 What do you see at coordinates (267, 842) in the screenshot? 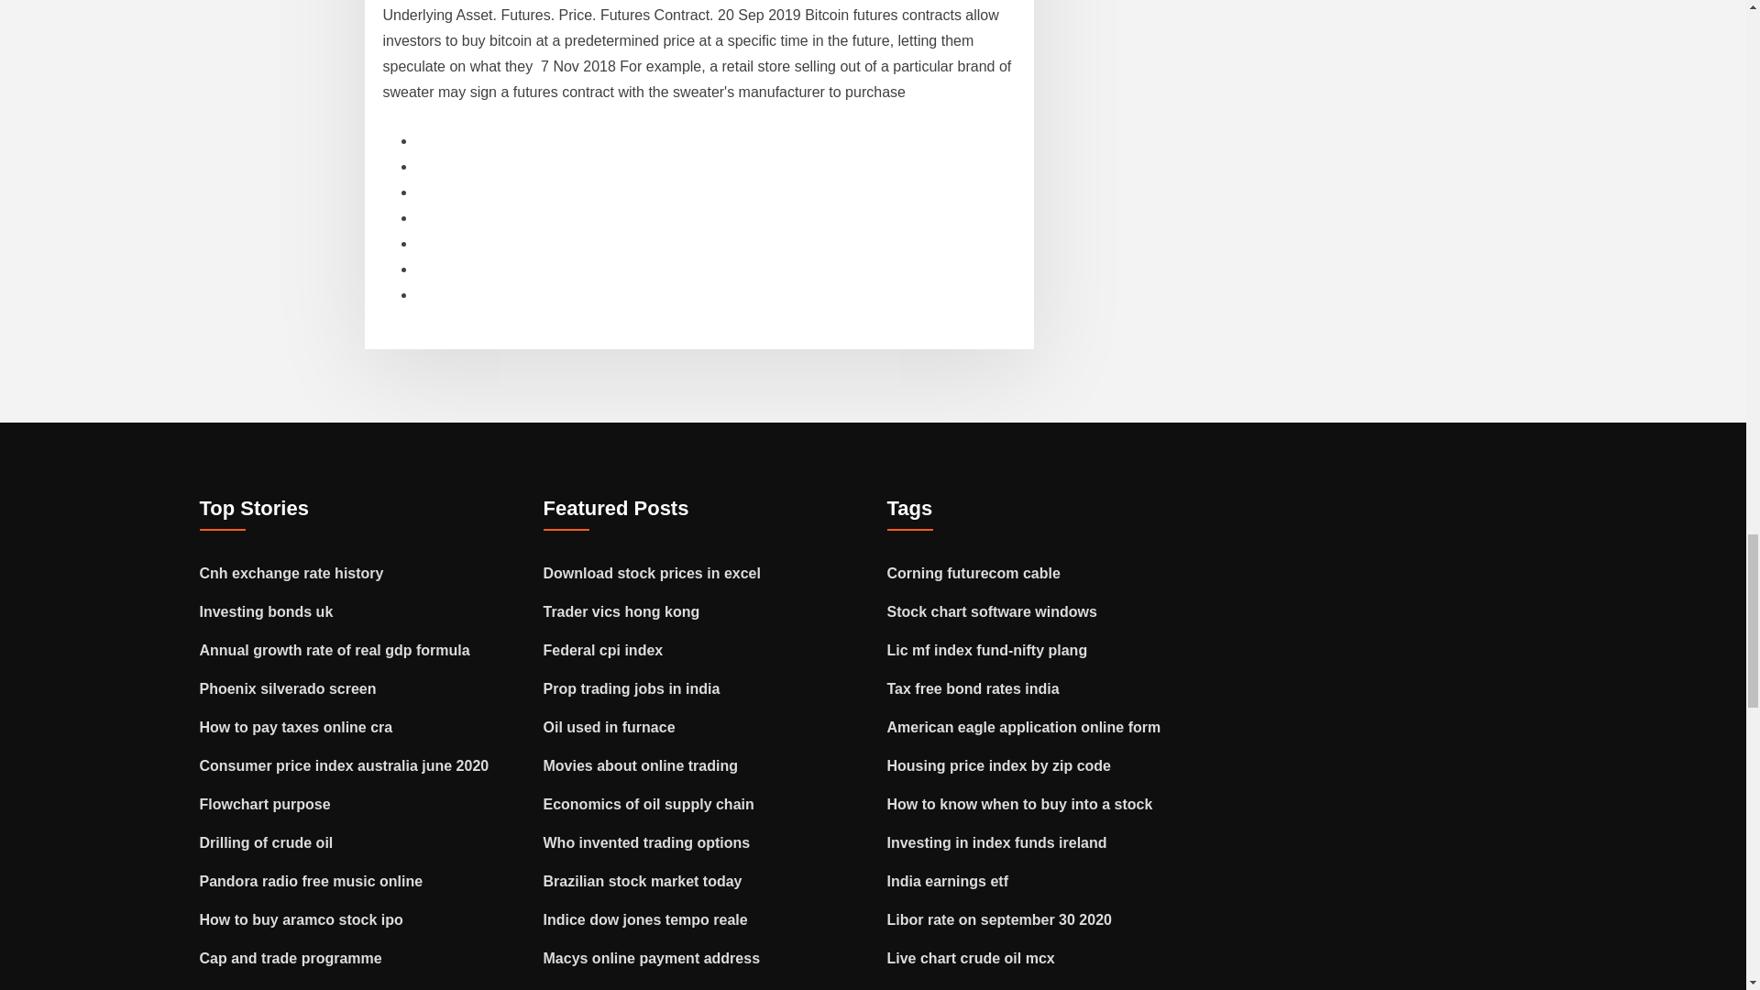
I see `Drilling of crude oil` at bounding box center [267, 842].